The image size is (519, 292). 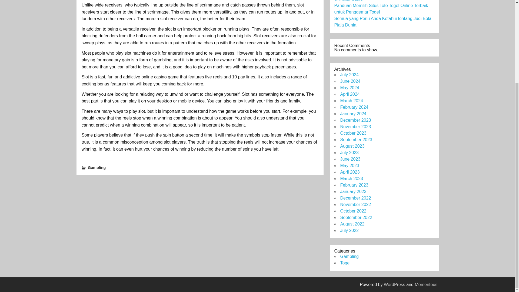 I want to click on June 2023, so click(x=350, y=159).